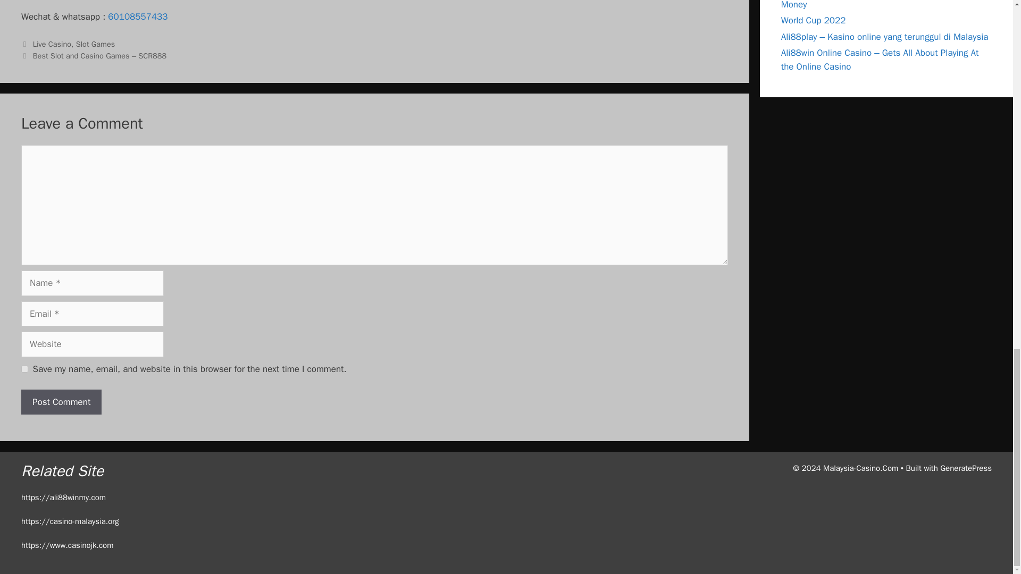 The image size is (1021, 574). Describe the element at coordinates (966, 468) in the screenshot. I see `GeneratePress` at that location.